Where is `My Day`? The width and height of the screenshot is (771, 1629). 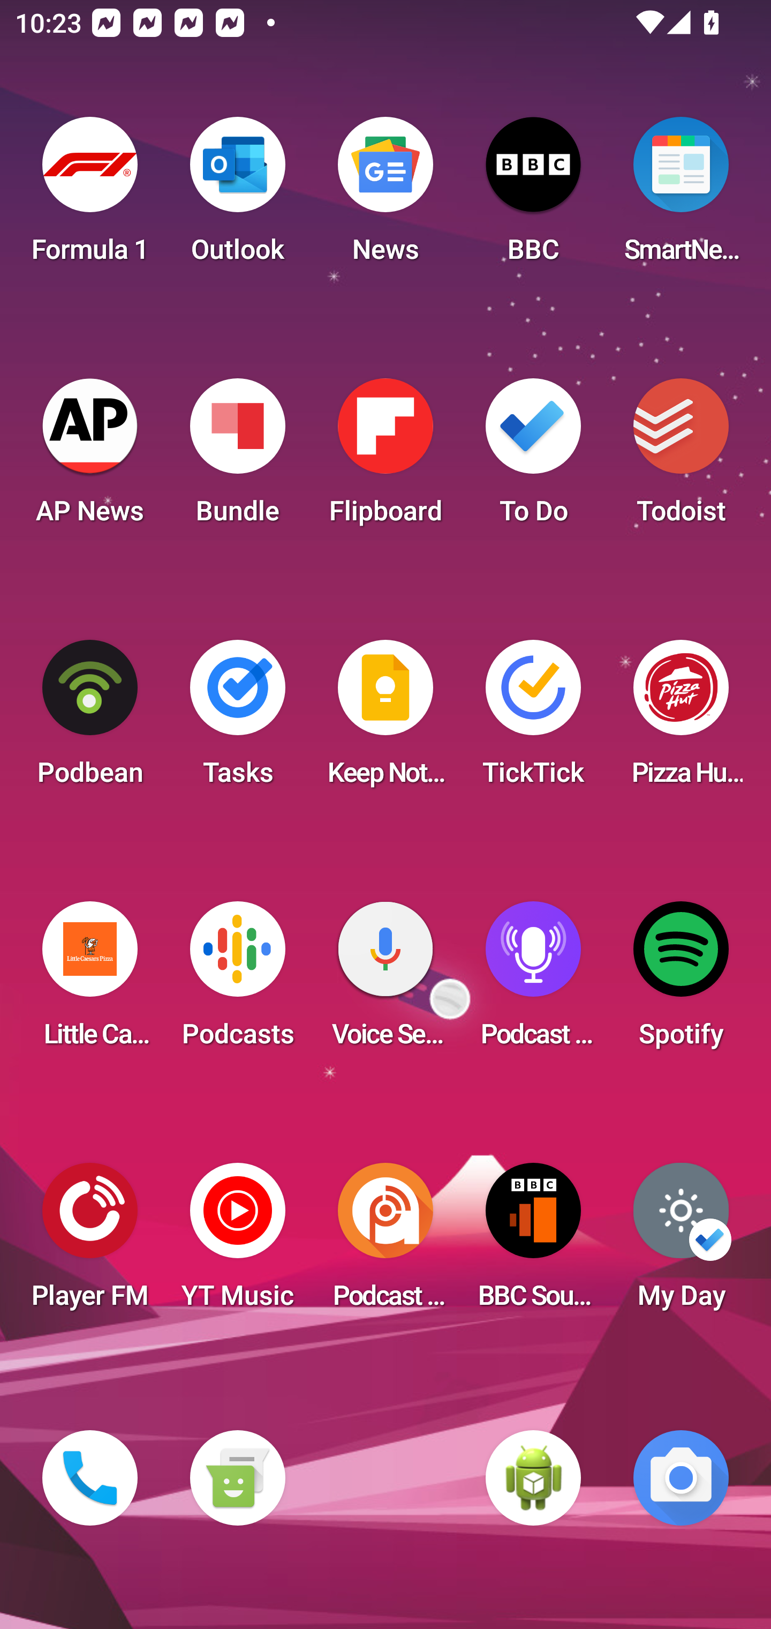 My Day is located at coordinates (681, 1242).